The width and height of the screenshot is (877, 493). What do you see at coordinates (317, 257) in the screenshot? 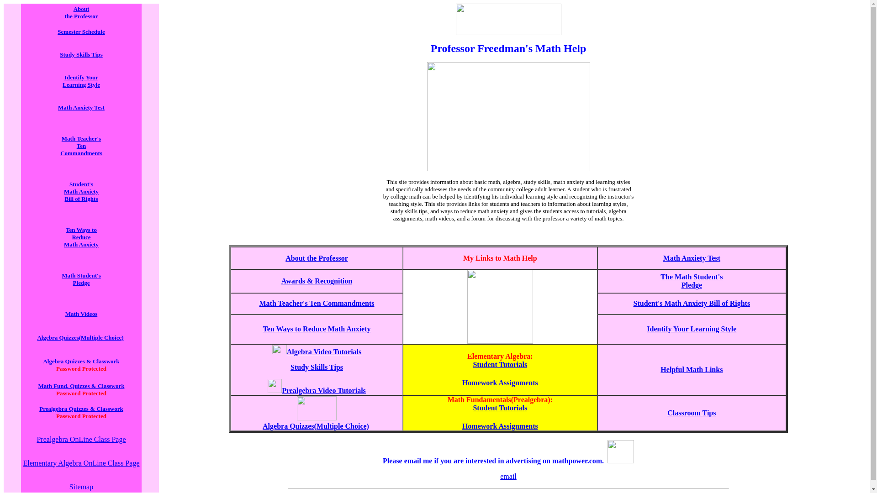
I see `About the Professor` at bounding box center [317, 257].